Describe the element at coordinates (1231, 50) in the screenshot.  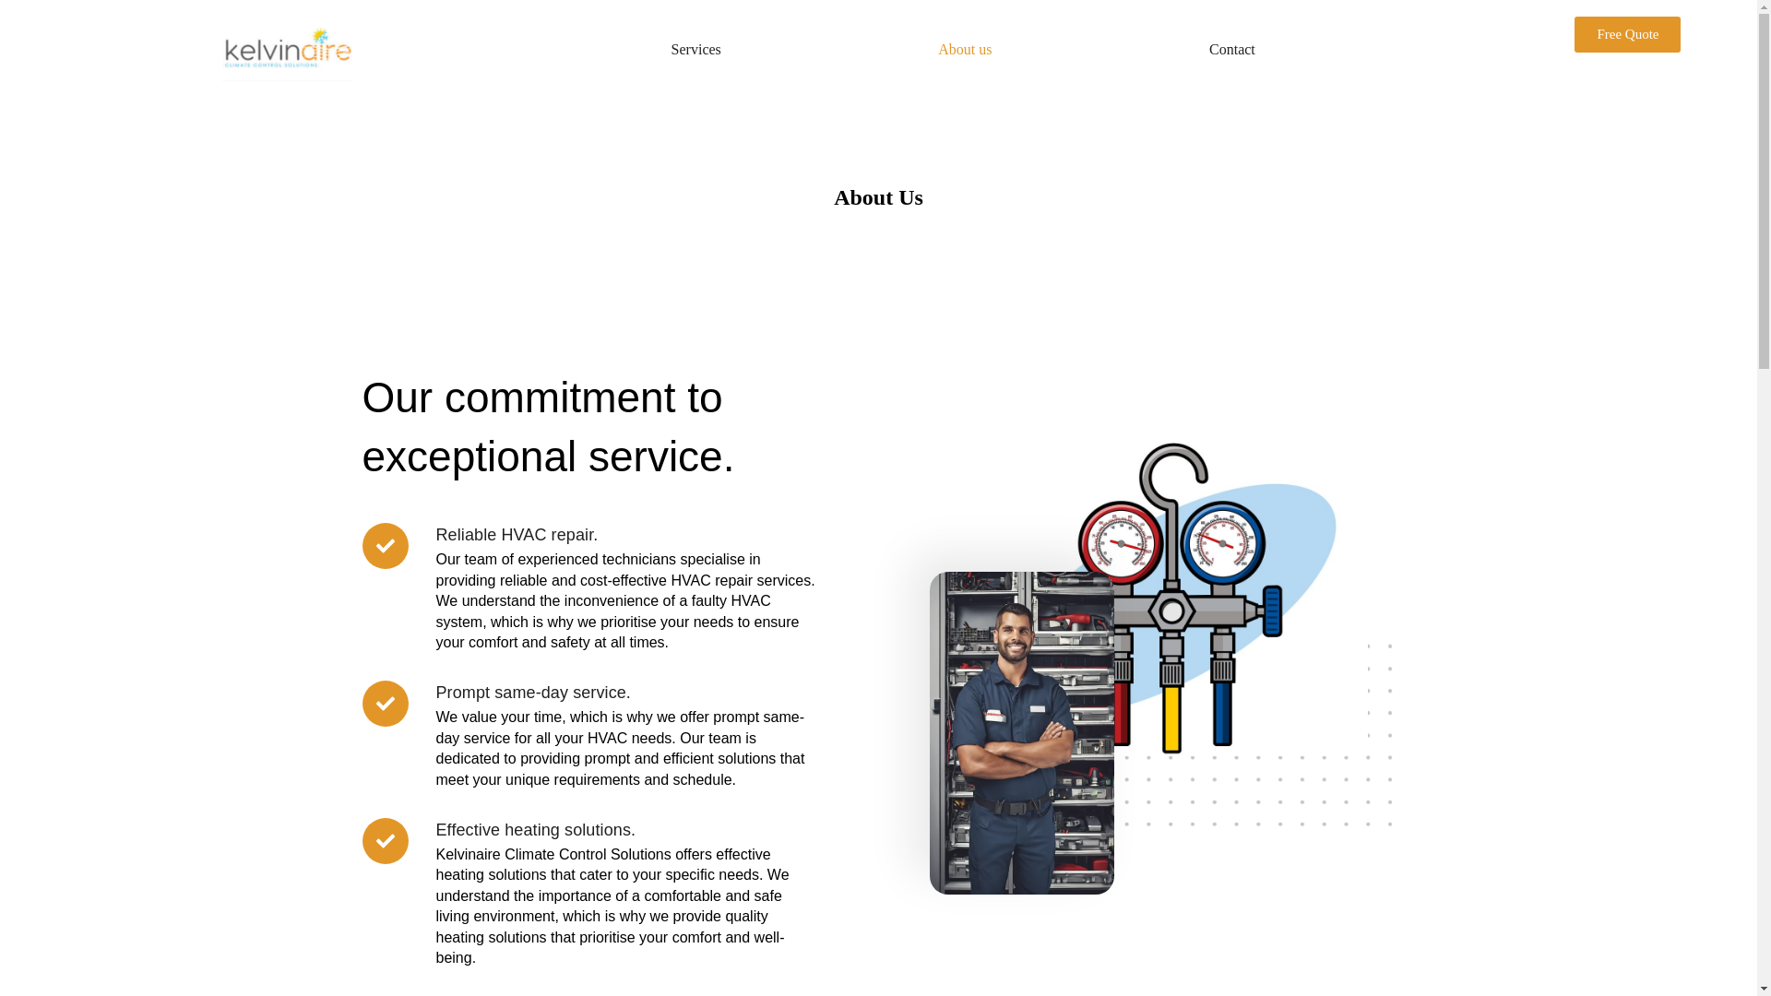
I see `Contact` at that location.